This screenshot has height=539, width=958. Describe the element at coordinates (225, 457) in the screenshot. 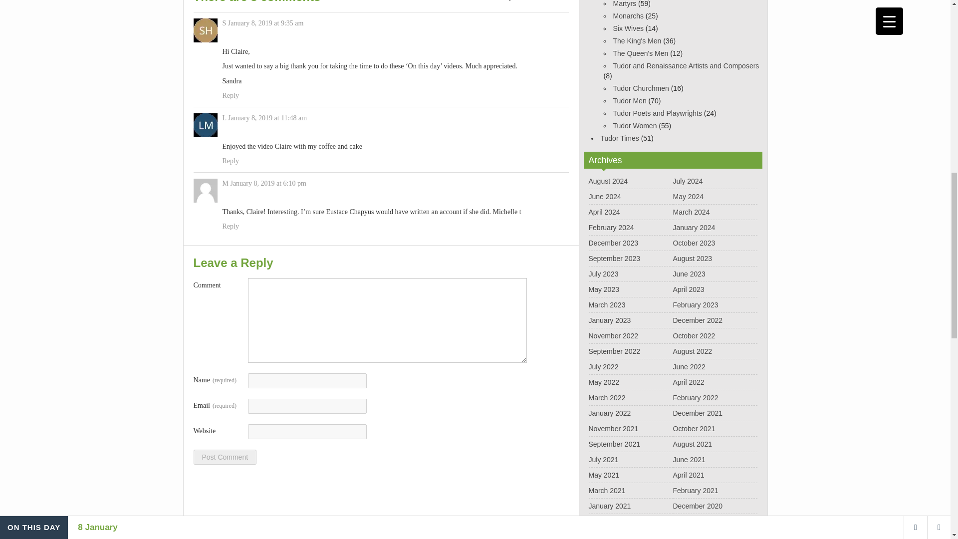

I see `Post Comment` at that location.